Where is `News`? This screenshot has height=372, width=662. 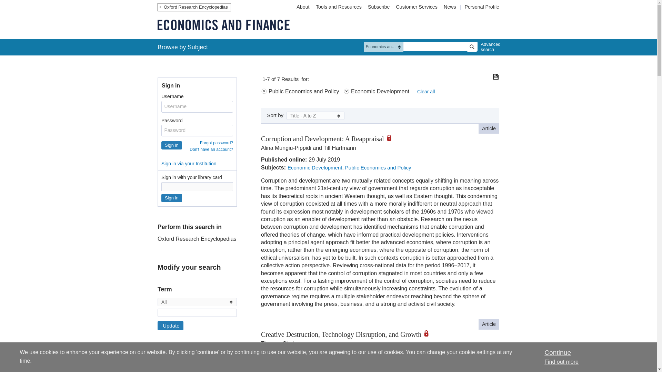 News is located at coordinates (451, 7).